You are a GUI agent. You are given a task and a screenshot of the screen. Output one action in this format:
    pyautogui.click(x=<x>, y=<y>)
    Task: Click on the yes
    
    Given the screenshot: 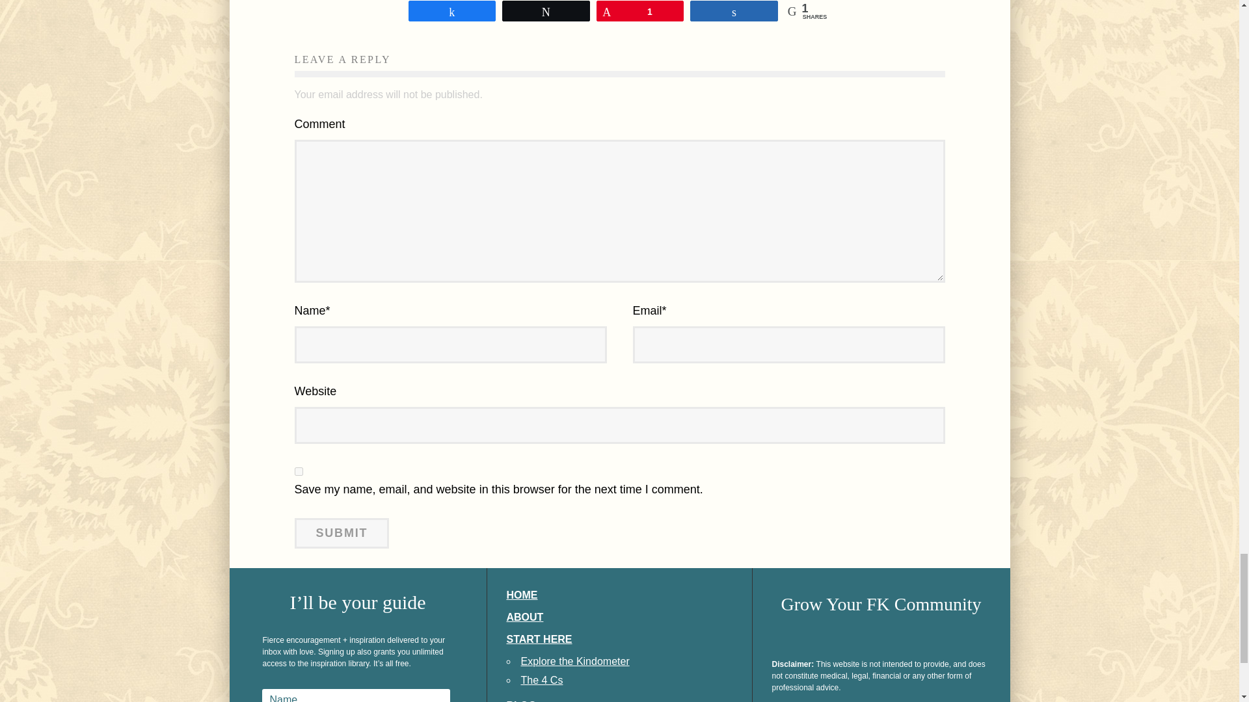 What is the action you would take?
    pyautogui.click(x=298, y=472)
    